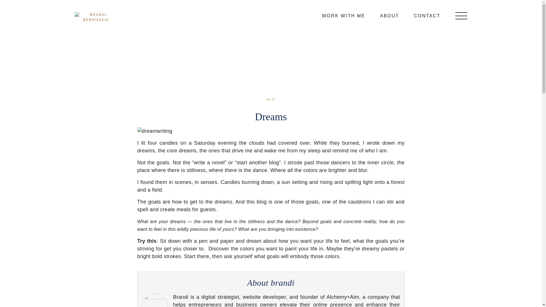  What do you see at coordinates (344, 15) in the screenshot?
I see `WORK WITH ME` at bounding box center [344, 15].